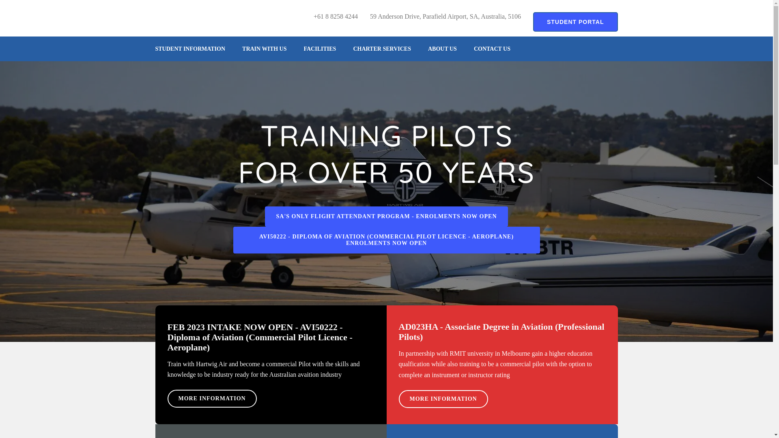  What do you see at coordinates (442, 49) in the screenshot?
I see `ABOUT US` at bounding box center [442, 49].